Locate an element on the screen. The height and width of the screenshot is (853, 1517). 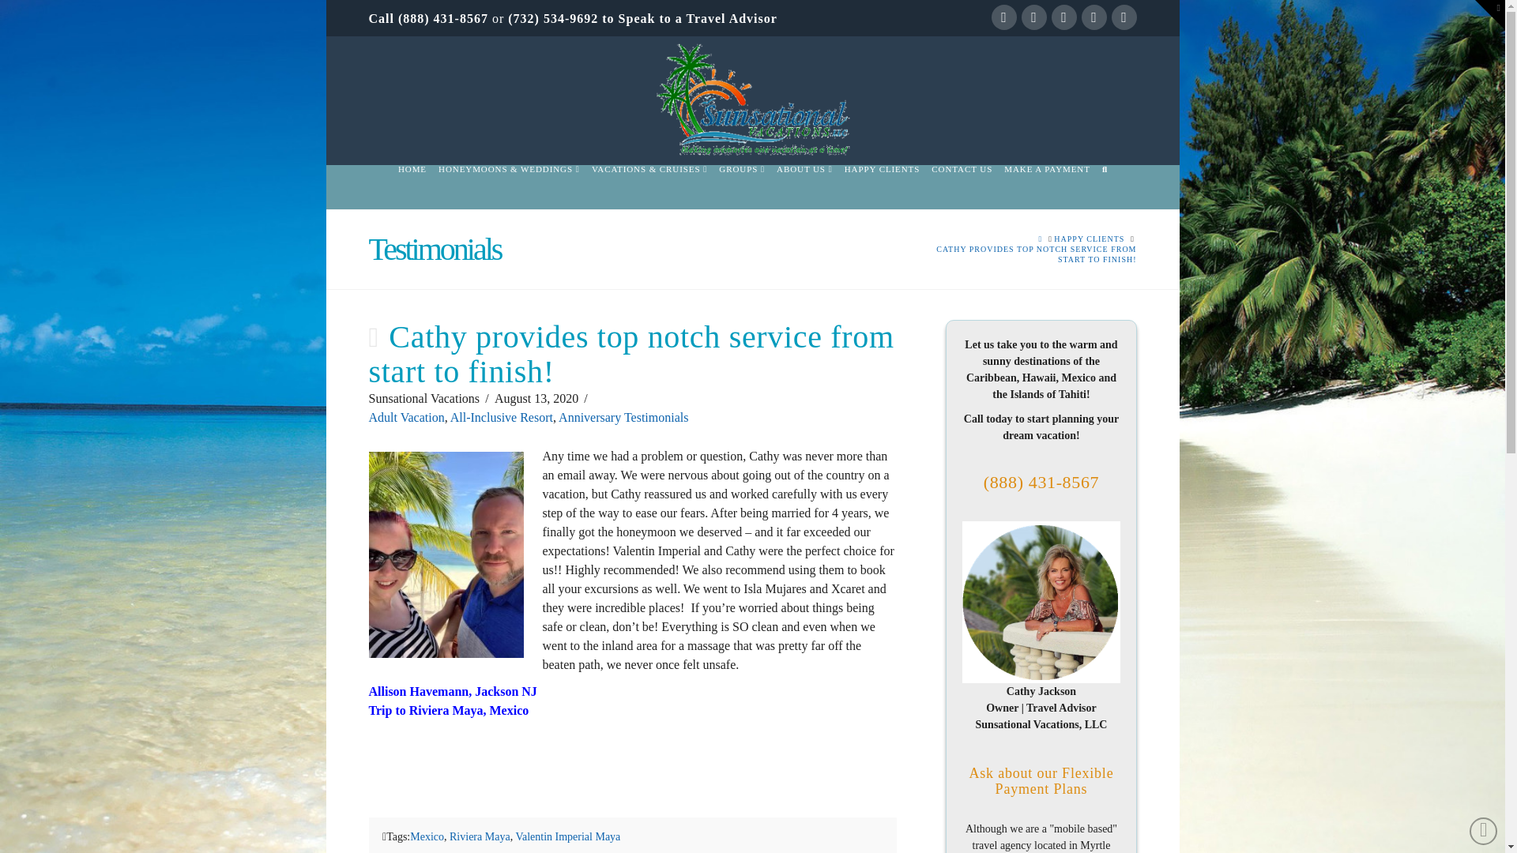
Pinterest is located at coordinates (1124, 17).